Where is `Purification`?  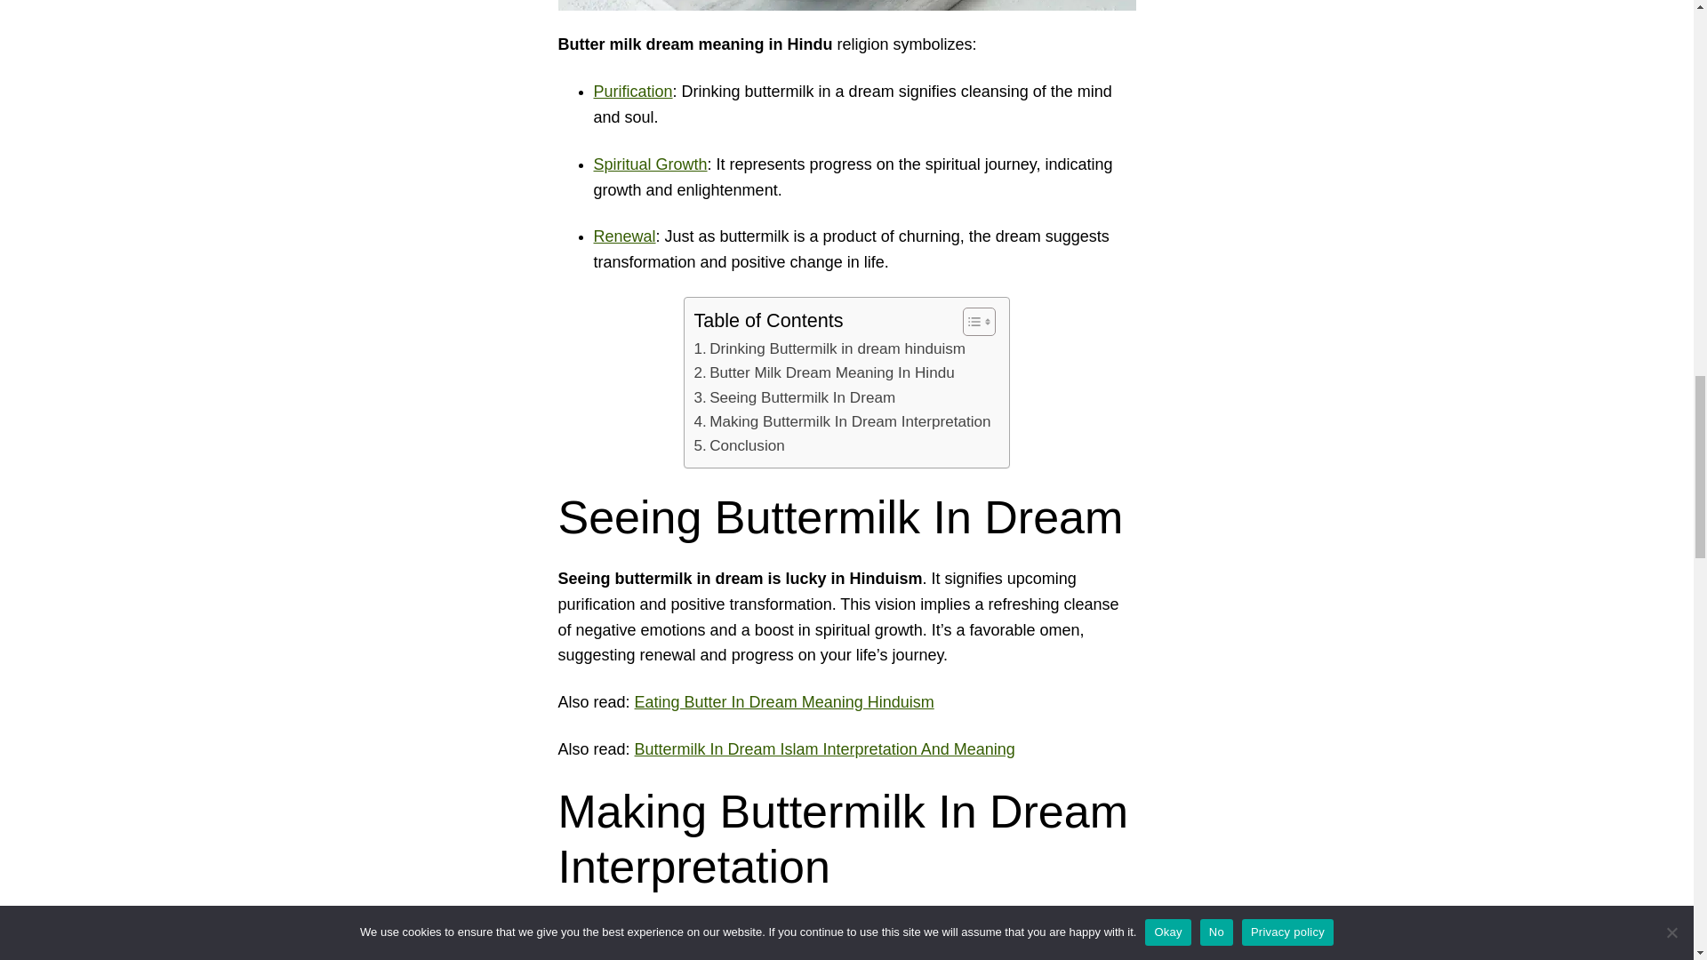
Purification is located at coordinates (633, 91).